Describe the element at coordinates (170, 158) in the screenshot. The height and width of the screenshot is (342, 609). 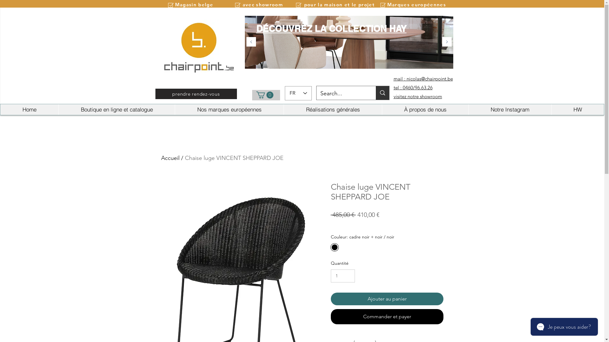
I see `Accueil` at that location.